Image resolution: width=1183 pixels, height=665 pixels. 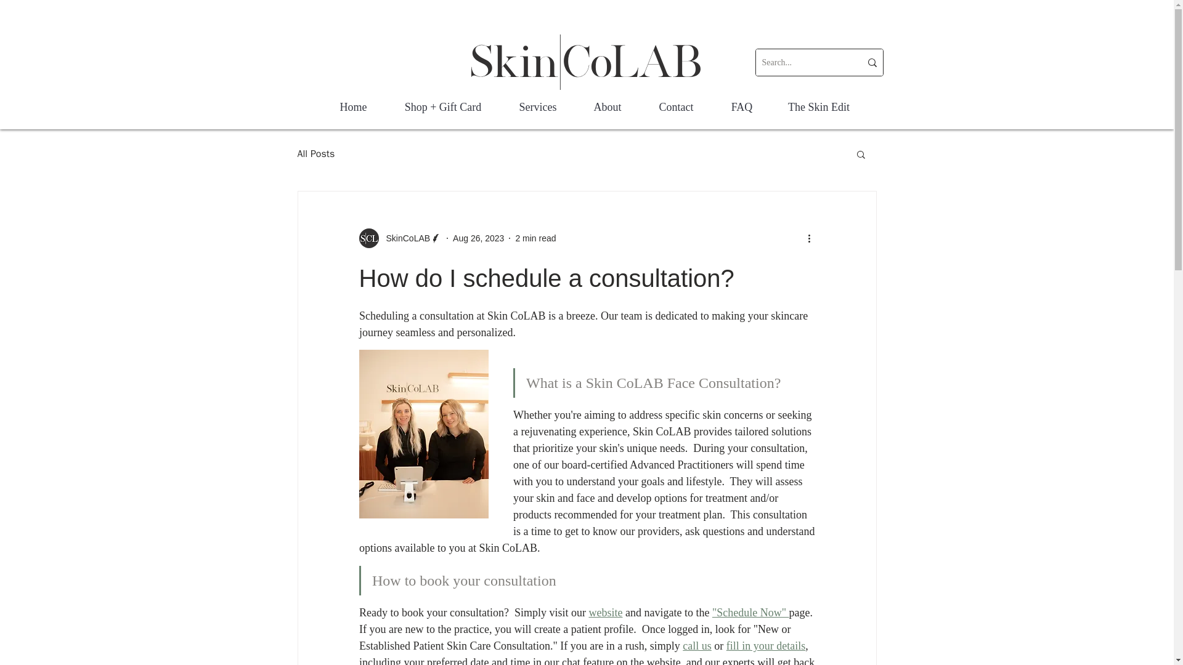 I want to click on Aug 26, 2023, so click(x=478, y=238).